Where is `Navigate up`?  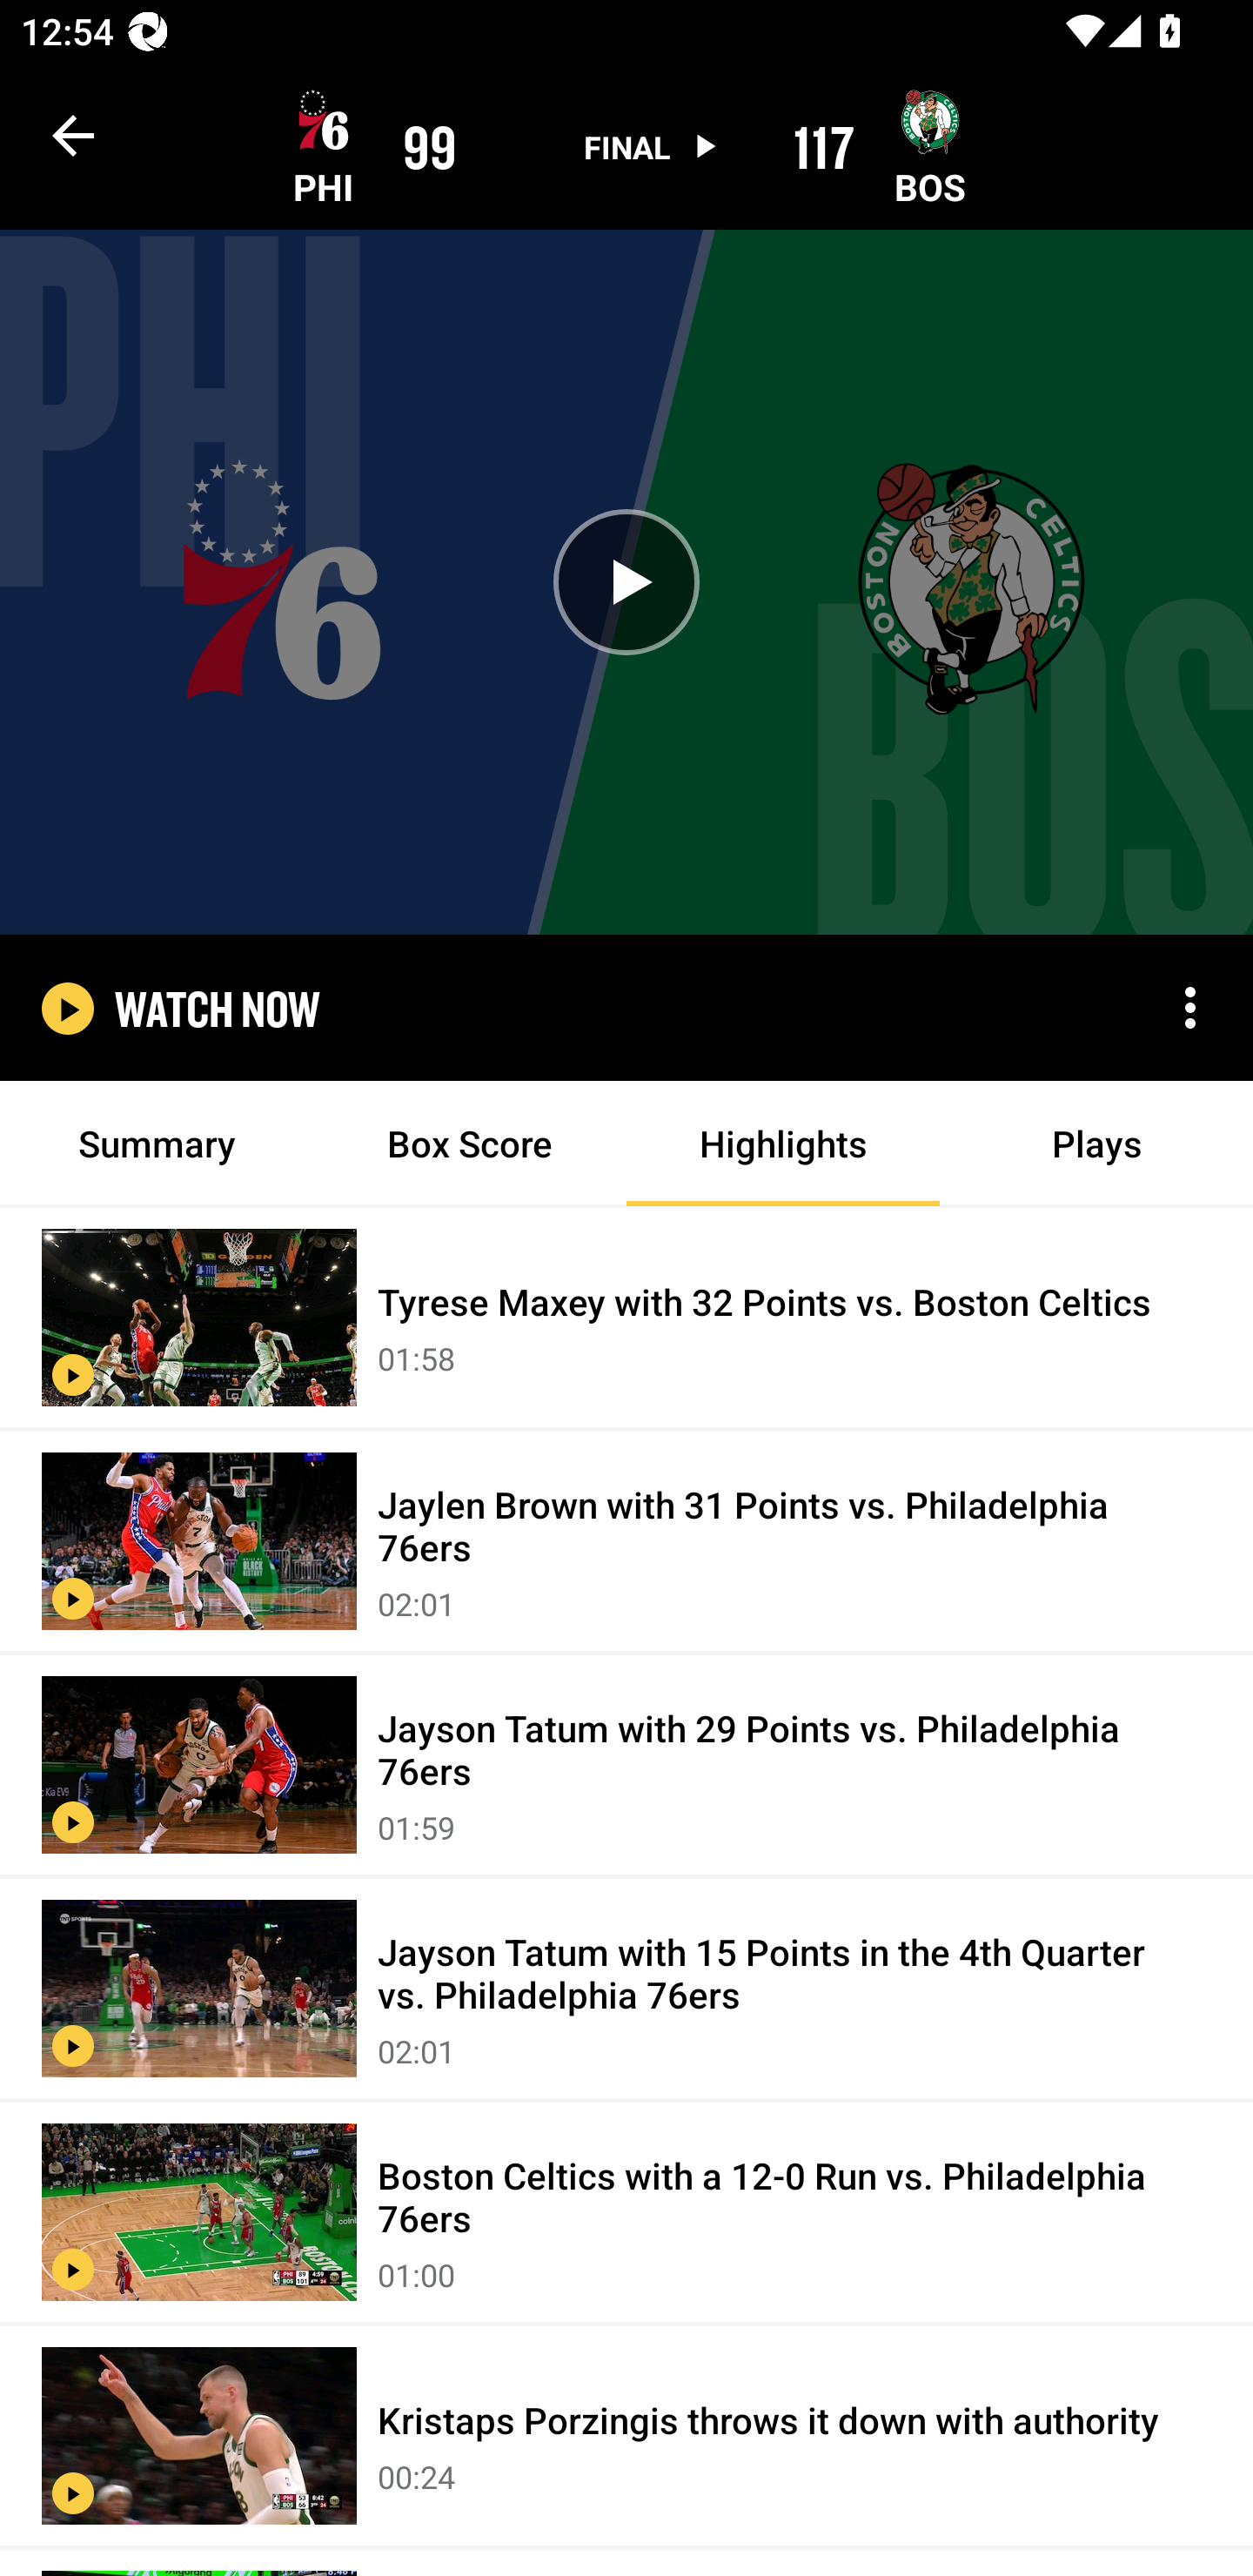
Navigate up is located at coordinates (73, 135).